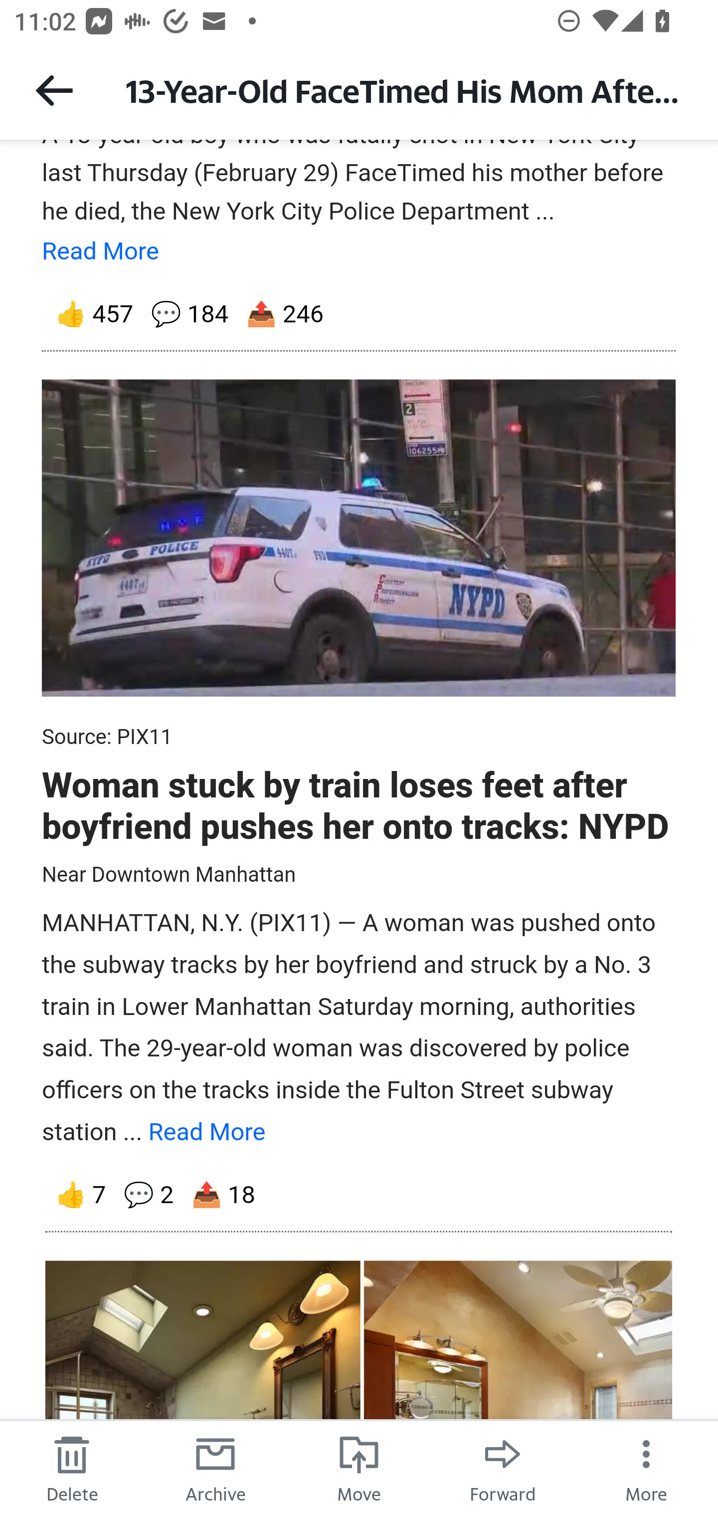  Describe the element at coordinates (72, 1468) in the screenshot. I see `Delete` at that location.